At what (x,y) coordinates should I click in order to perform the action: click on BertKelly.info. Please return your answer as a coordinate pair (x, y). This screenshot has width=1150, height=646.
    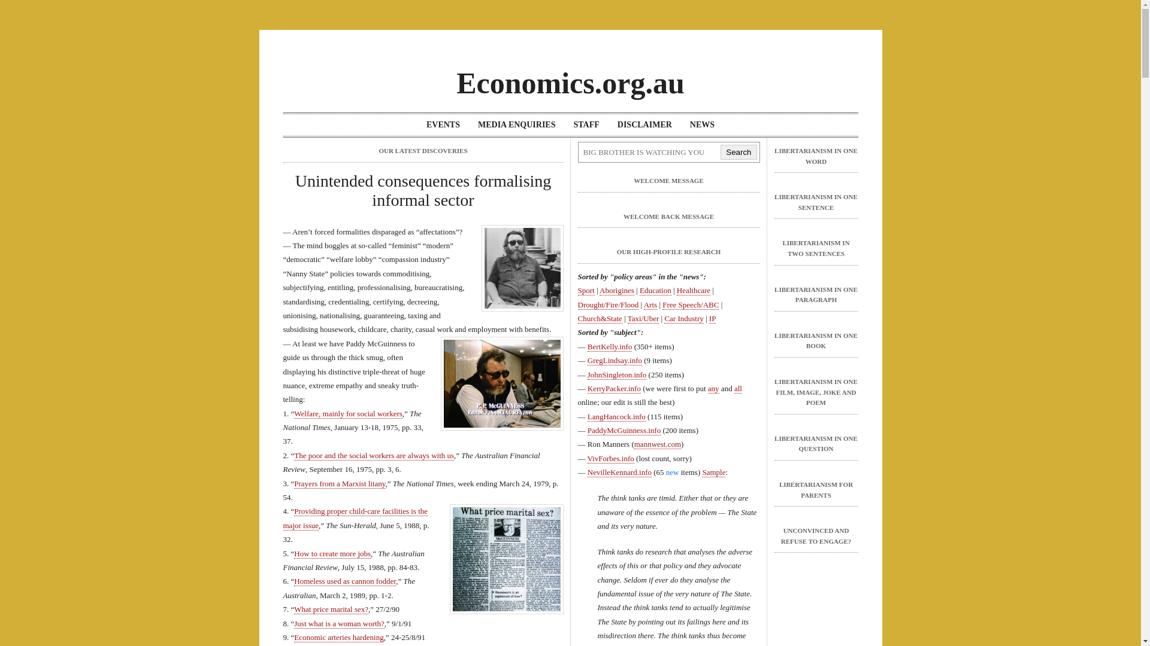
    Looking at the image, I should click on (610, 347).